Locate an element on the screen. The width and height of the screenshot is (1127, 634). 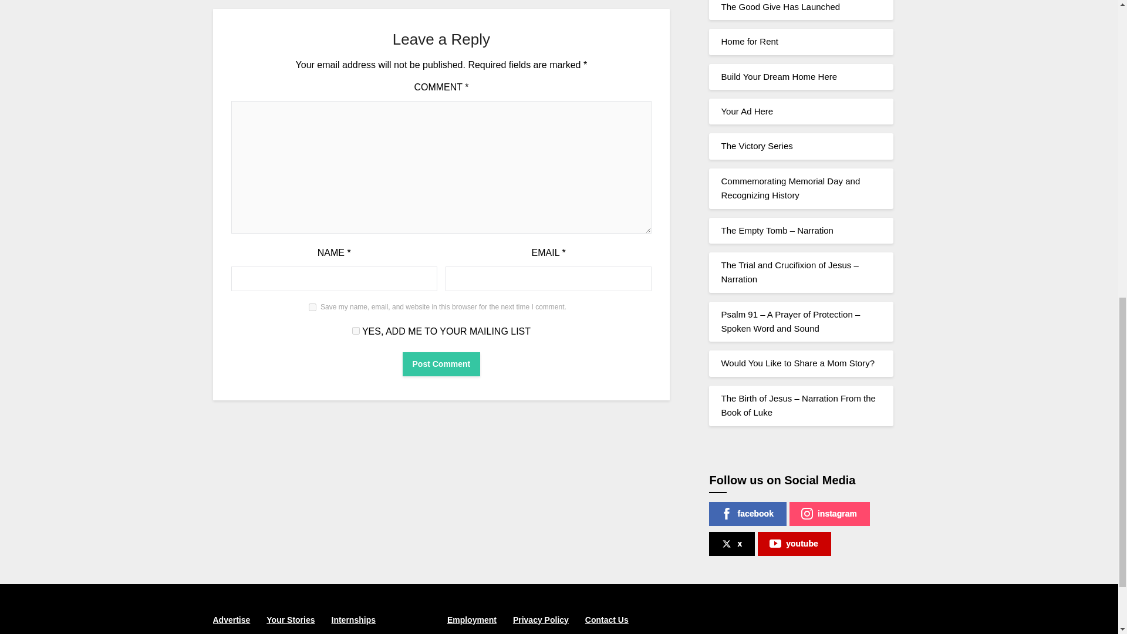
The Good Give Has Launched is located at coordinates (780, 7).